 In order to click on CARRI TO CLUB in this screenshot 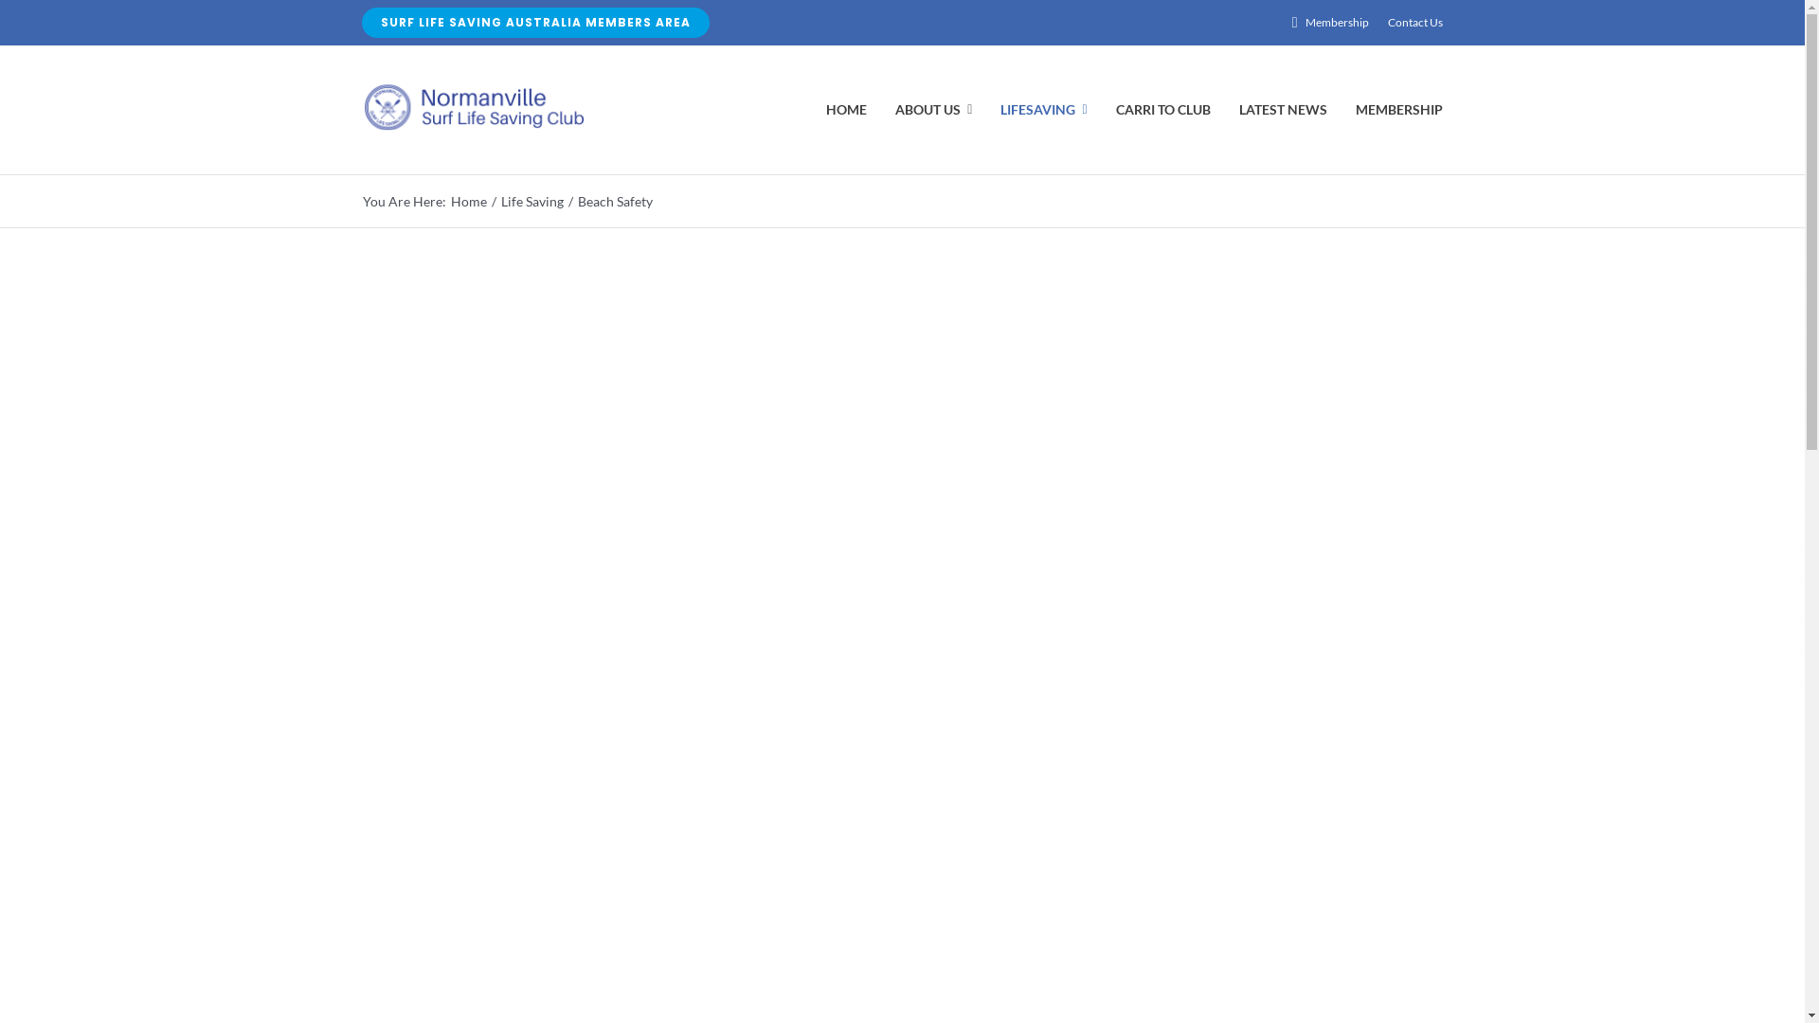, I will do `click(1163, 110)`.